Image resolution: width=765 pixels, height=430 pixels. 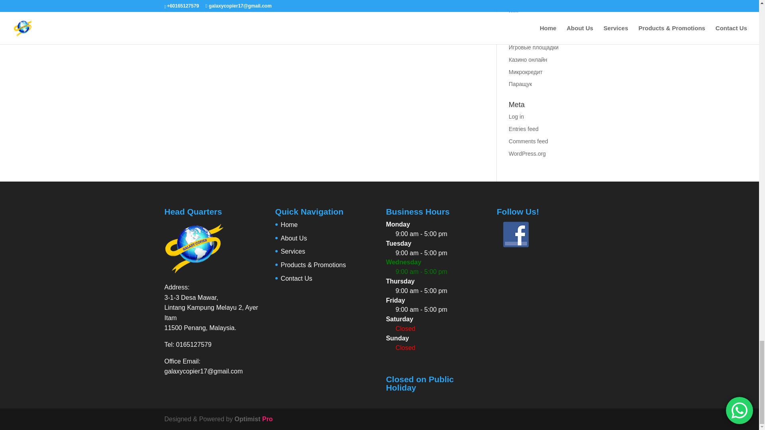 What do you see at coordinates (254, 419) in the screenshot?
I see `Optimist Pro` at bounding box center [254, 419].